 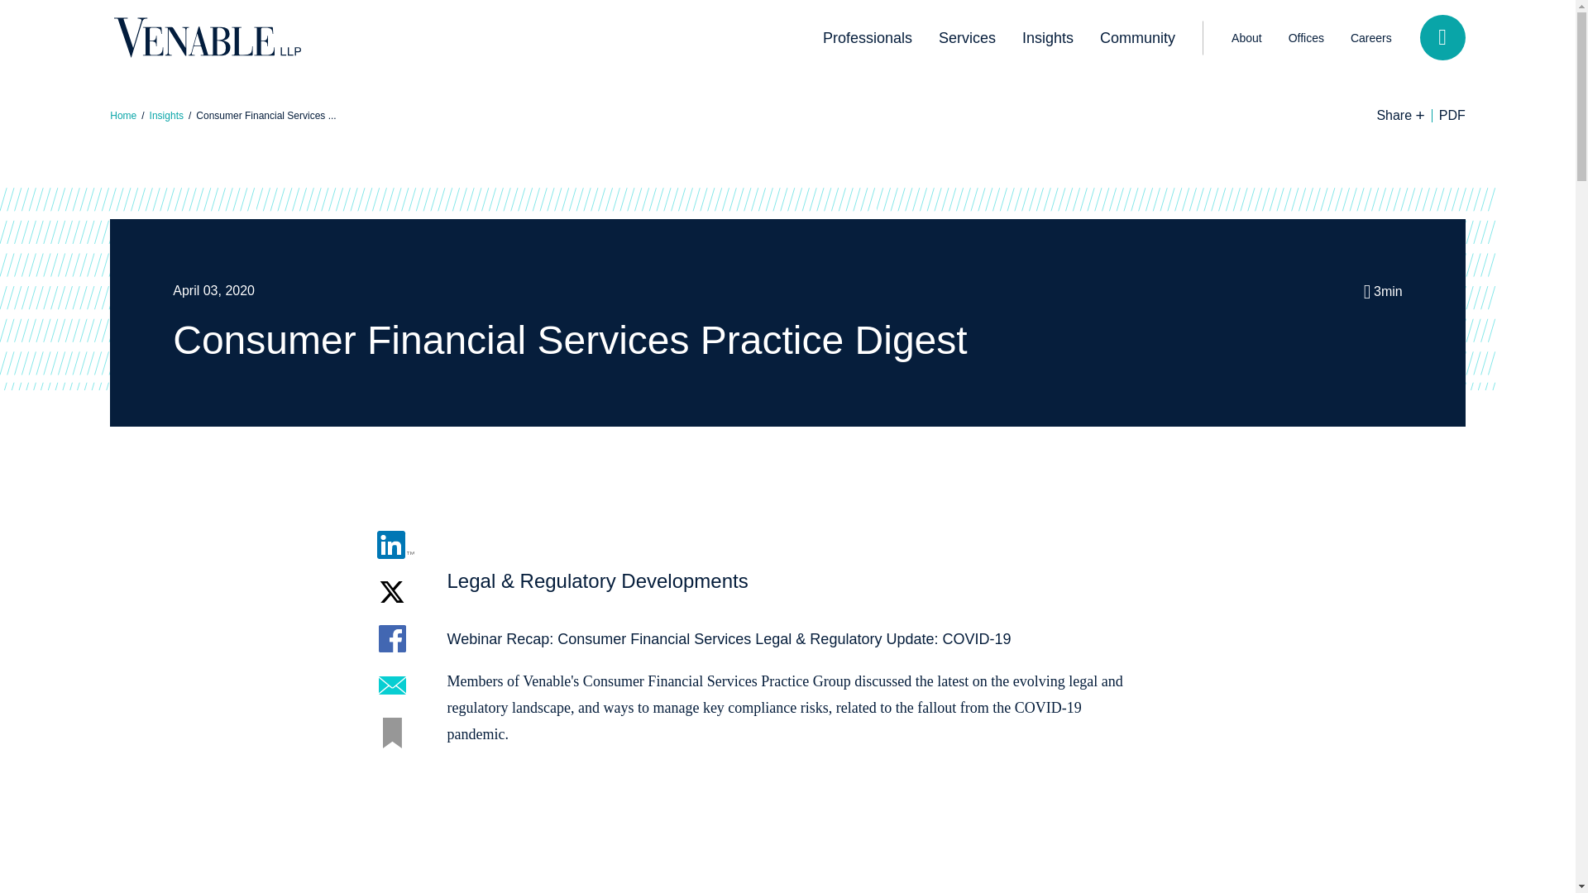 What do you see at coordinates (1452, 115) in the screenshot?
I see `PDF` at bounding box center [1452, 115].